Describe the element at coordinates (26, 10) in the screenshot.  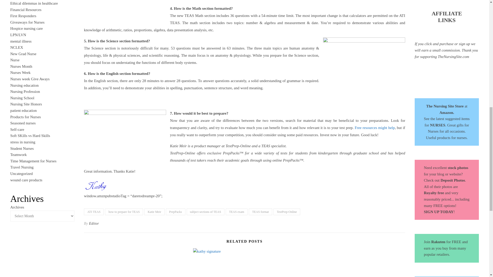
I see `Financial Resources` at that location.